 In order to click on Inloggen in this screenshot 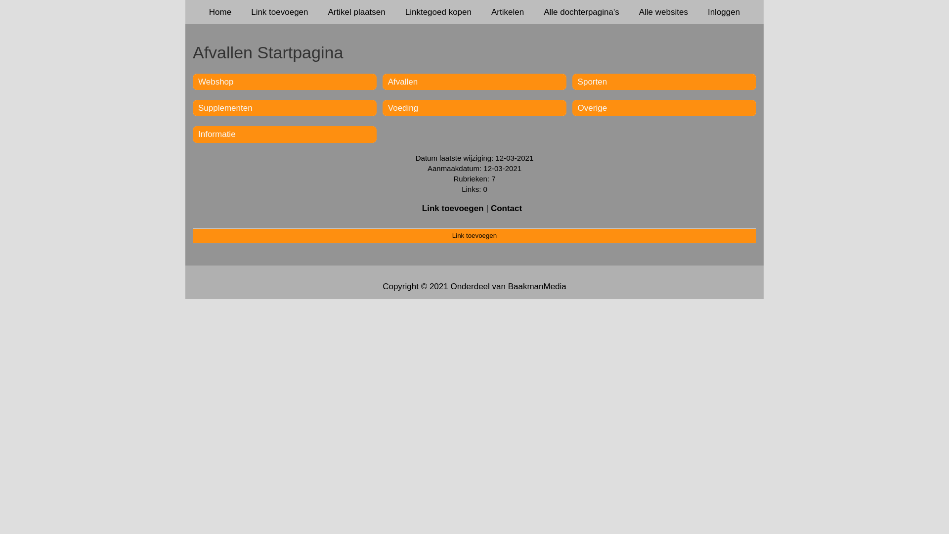, I will do `click(724, 12)`.